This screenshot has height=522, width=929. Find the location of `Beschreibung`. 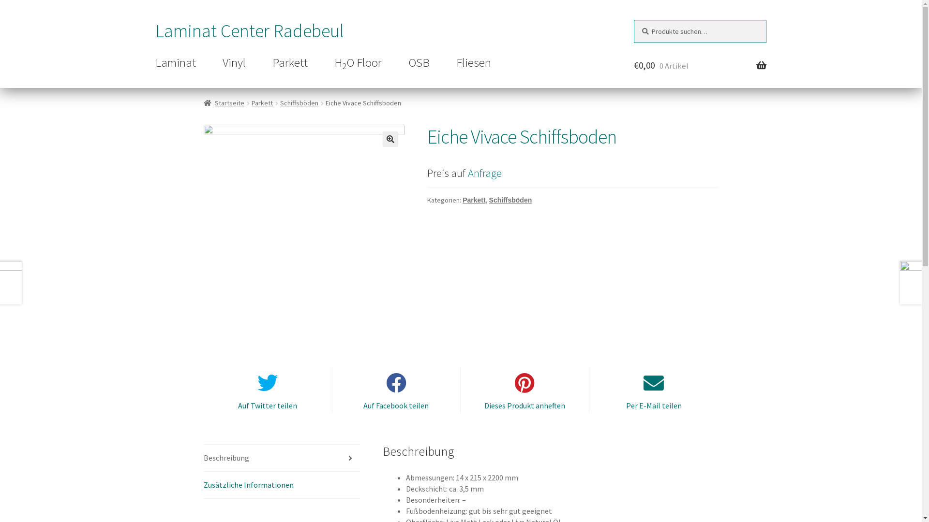

Beschreibung is located at coordinates (282, 458).